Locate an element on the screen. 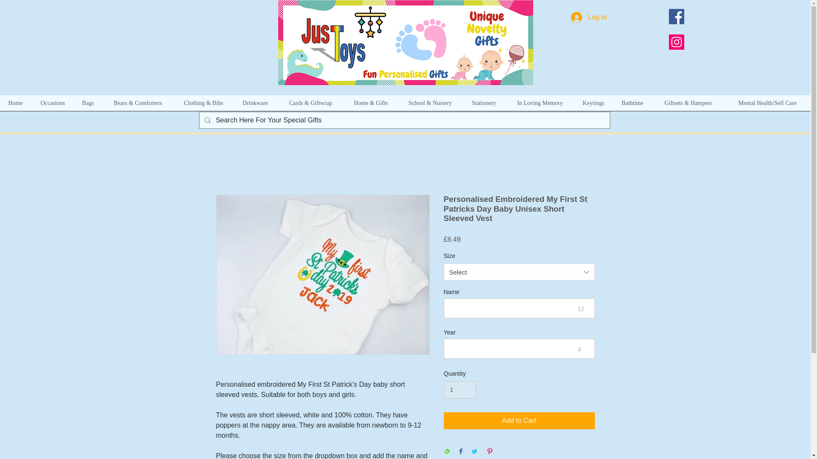  Drinkware is located at coordinates (255, 105).